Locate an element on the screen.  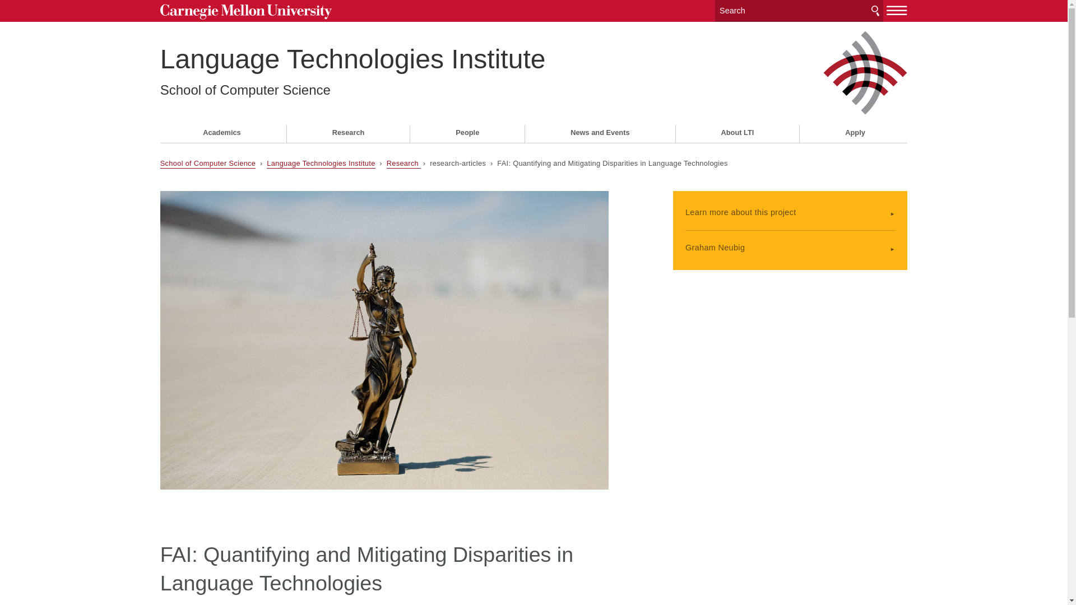
School of Computer Science is located at coordinates (208, 164).